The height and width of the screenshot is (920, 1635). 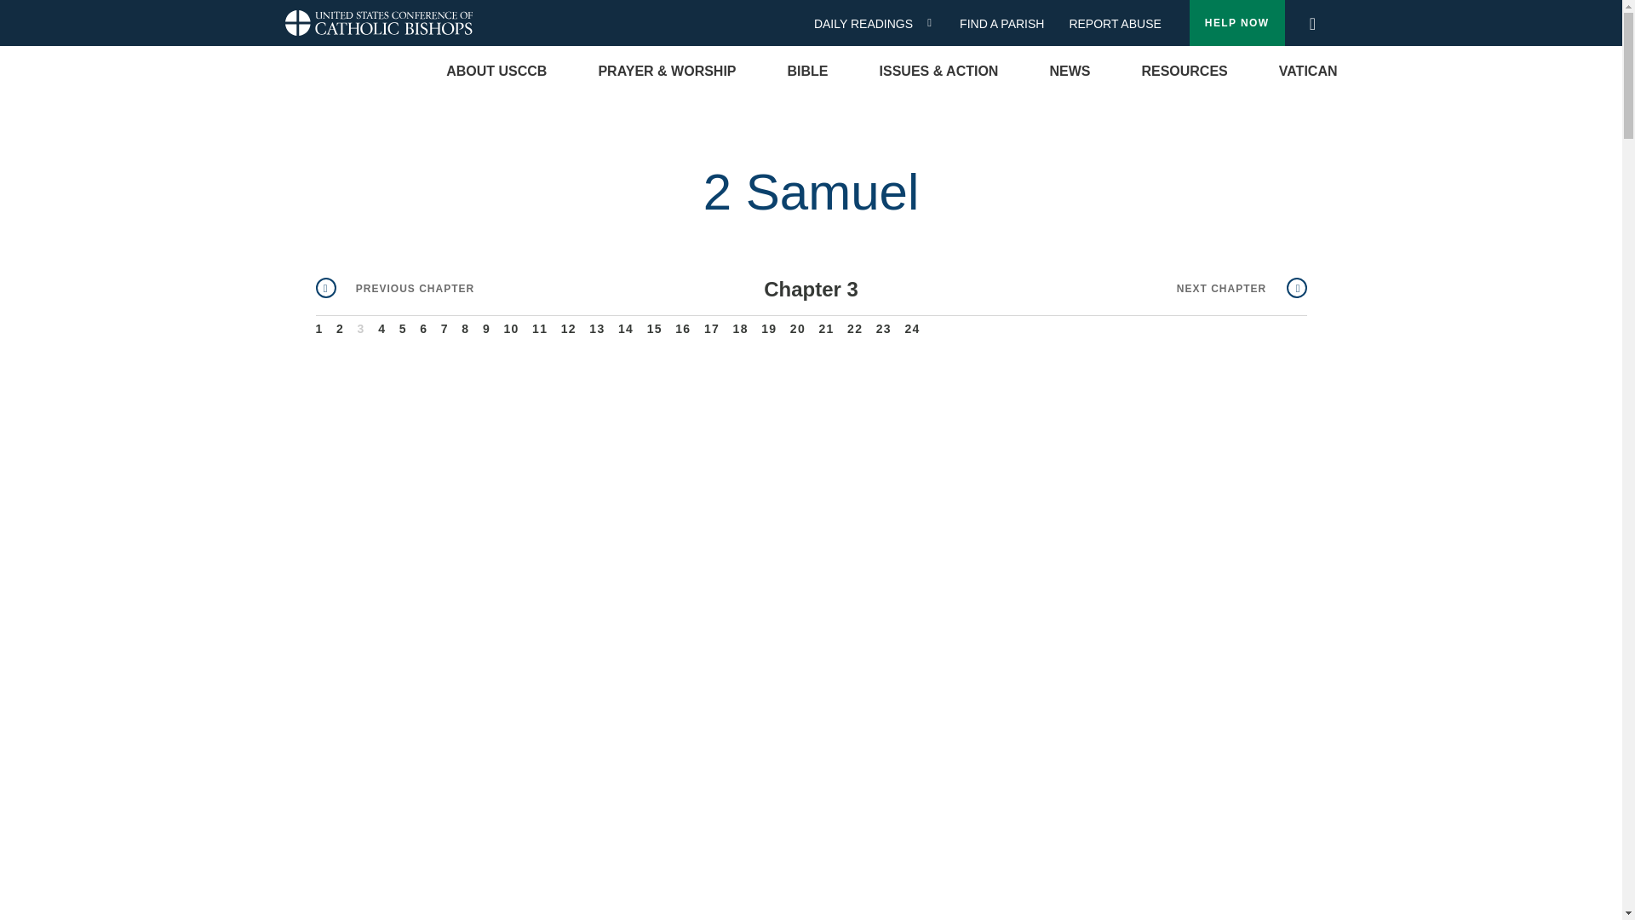 What do you see at coordinates (1308, 72) in the screenshot?
I see `Link list for Vatican website` at bounding box center [1308, 72].